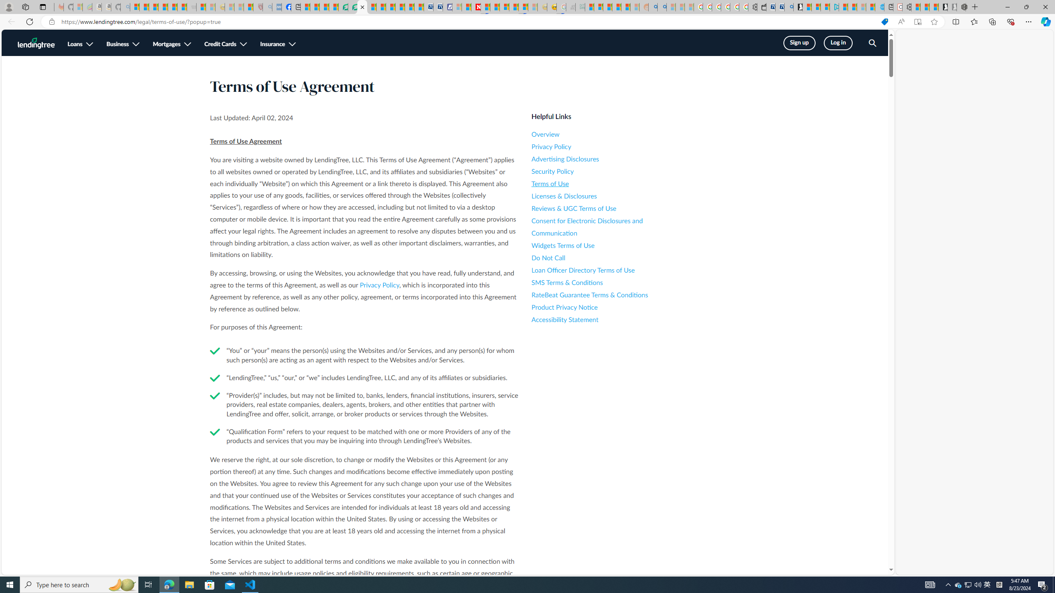  What do you see at coordinates (606, 171) in the screenshot?
I see `Security Policy` at bounding box center [606, 171].